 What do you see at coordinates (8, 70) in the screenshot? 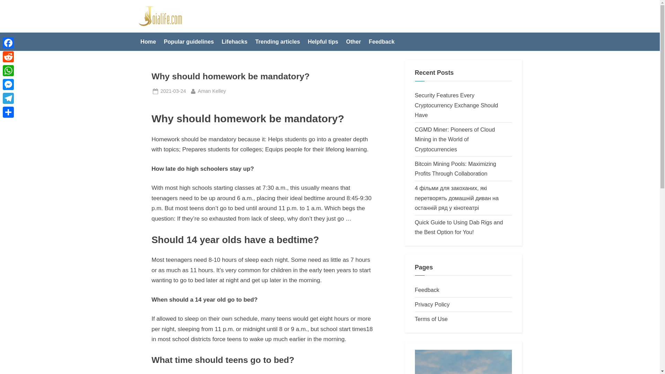
I see `Telegram` at bounding box center [8, 70].